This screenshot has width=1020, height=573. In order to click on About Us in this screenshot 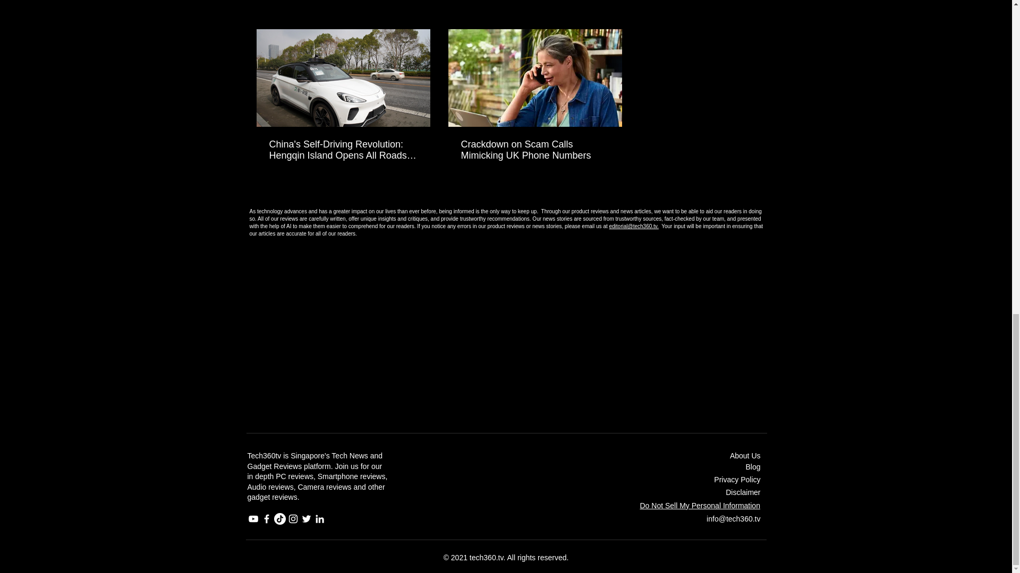, I will do `click(745, 456)`.